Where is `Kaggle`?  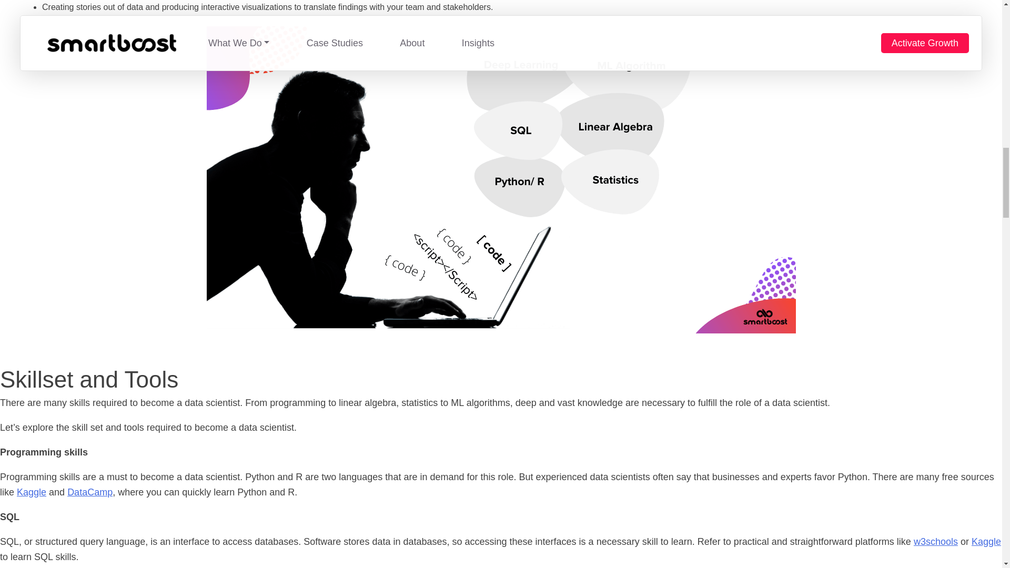
Kaggle is located at coordinates (986, 542).